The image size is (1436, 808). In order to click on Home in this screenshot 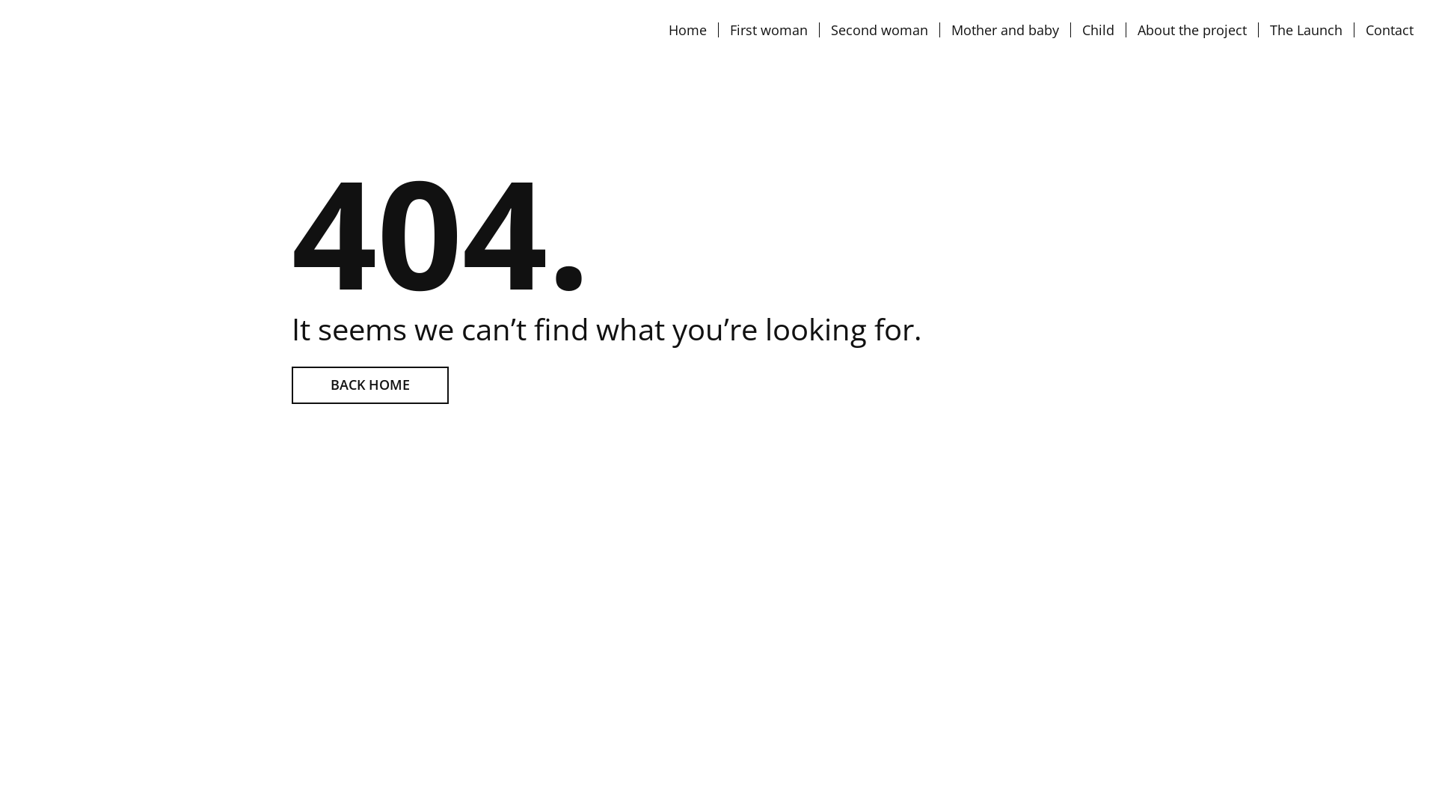, I will do `click(688, 30)`.